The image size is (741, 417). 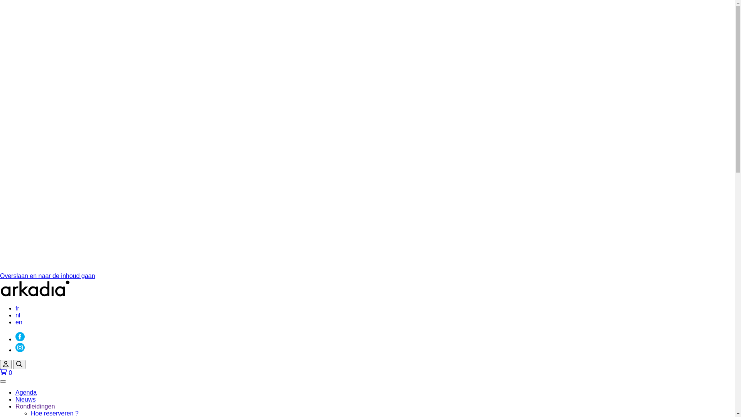 What do you see at coordinates (6, 364) in the screenshot?
I see `Inloggen` at bounding box center [6, 364].